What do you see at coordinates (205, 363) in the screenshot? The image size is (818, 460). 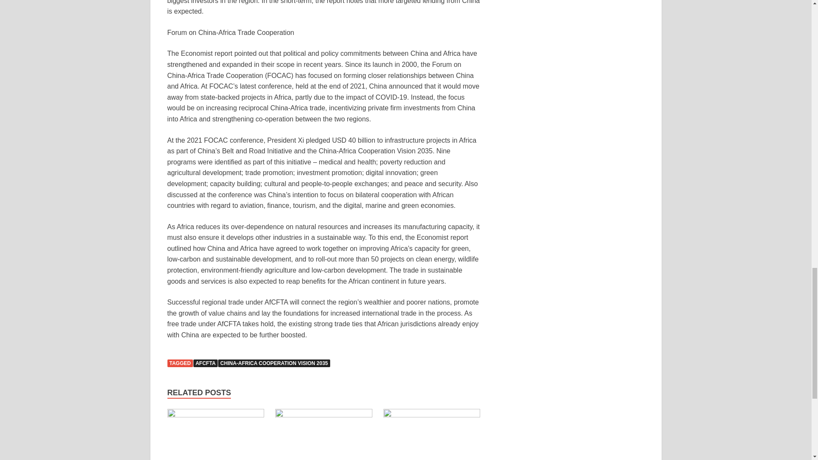 I see `AFCFTA` at bounding box center [205, 363].